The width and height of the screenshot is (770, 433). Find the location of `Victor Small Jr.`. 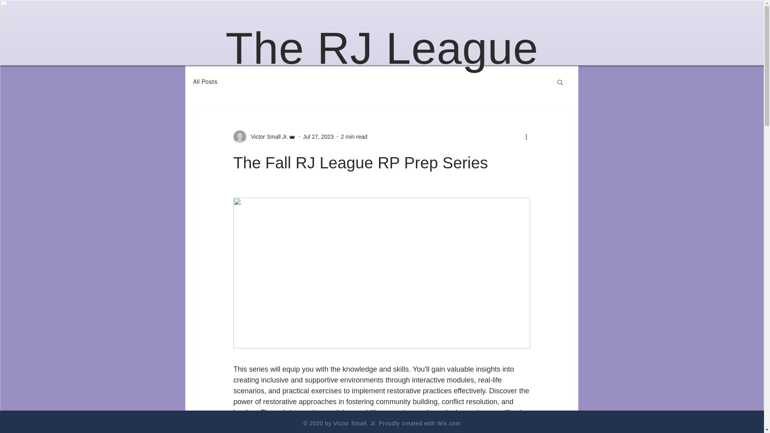

Victor Small Jr. is located at coordinates (264, 137).